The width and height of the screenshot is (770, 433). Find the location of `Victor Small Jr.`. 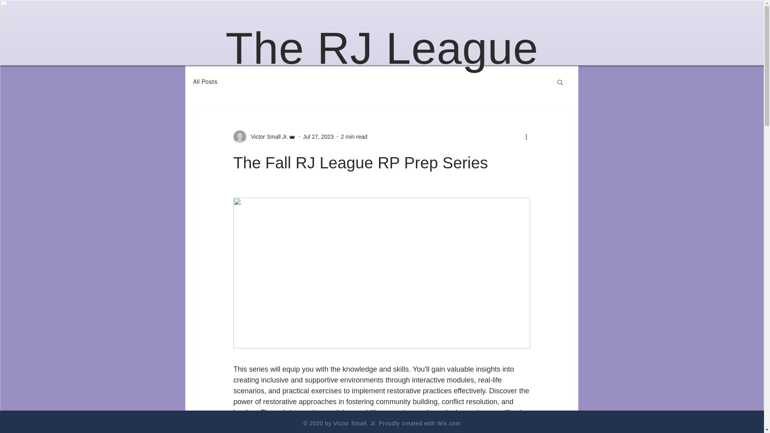

Victor Small Jr. is located at coordinates (264, 137).